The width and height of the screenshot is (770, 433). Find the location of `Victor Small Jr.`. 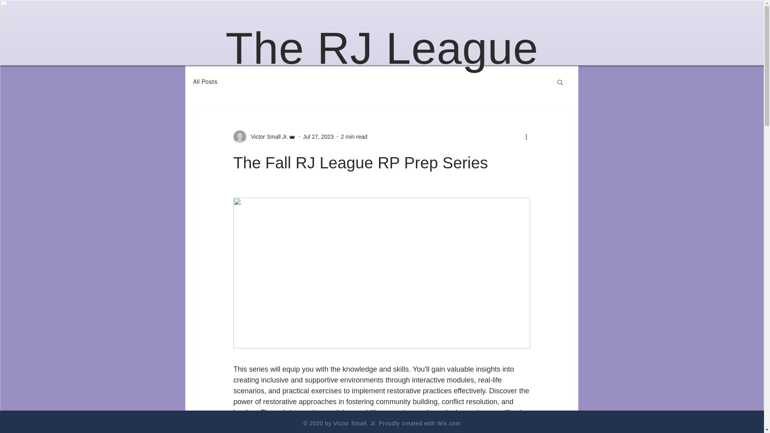

Victor Small Jr. is located at coordinates (264, 137).